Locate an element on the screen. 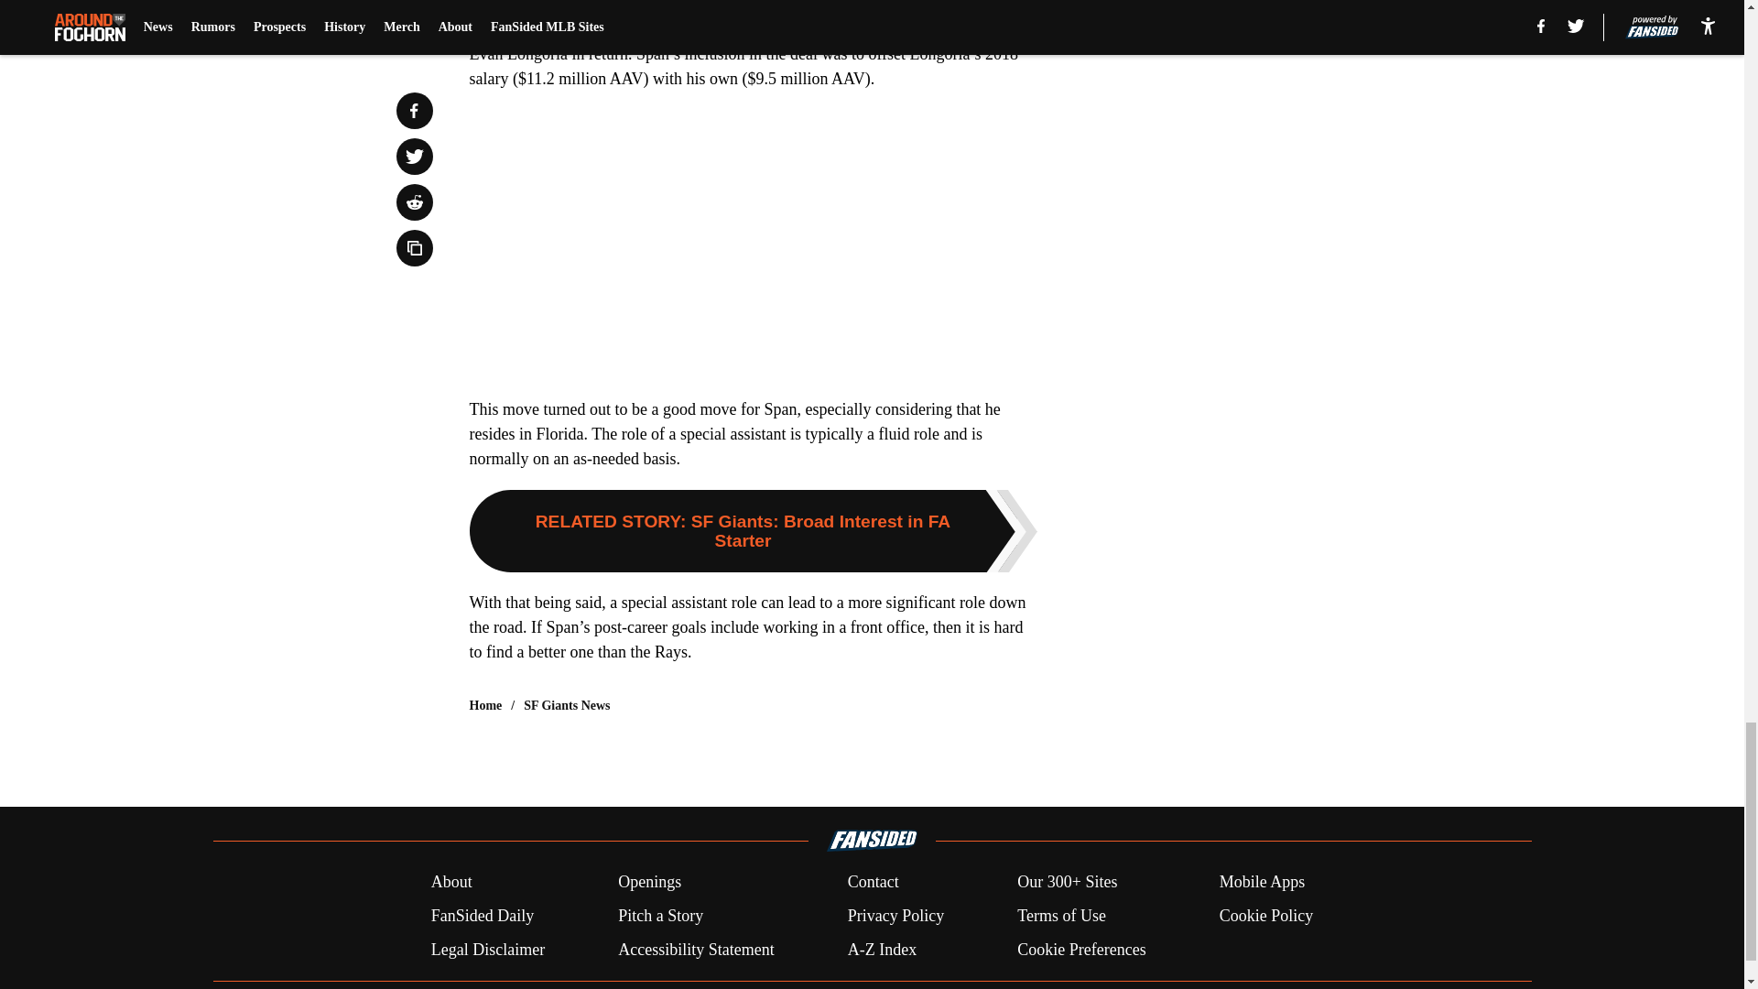 This screenshot has width=1758, height=989. About is located at coordinates (451, 883).